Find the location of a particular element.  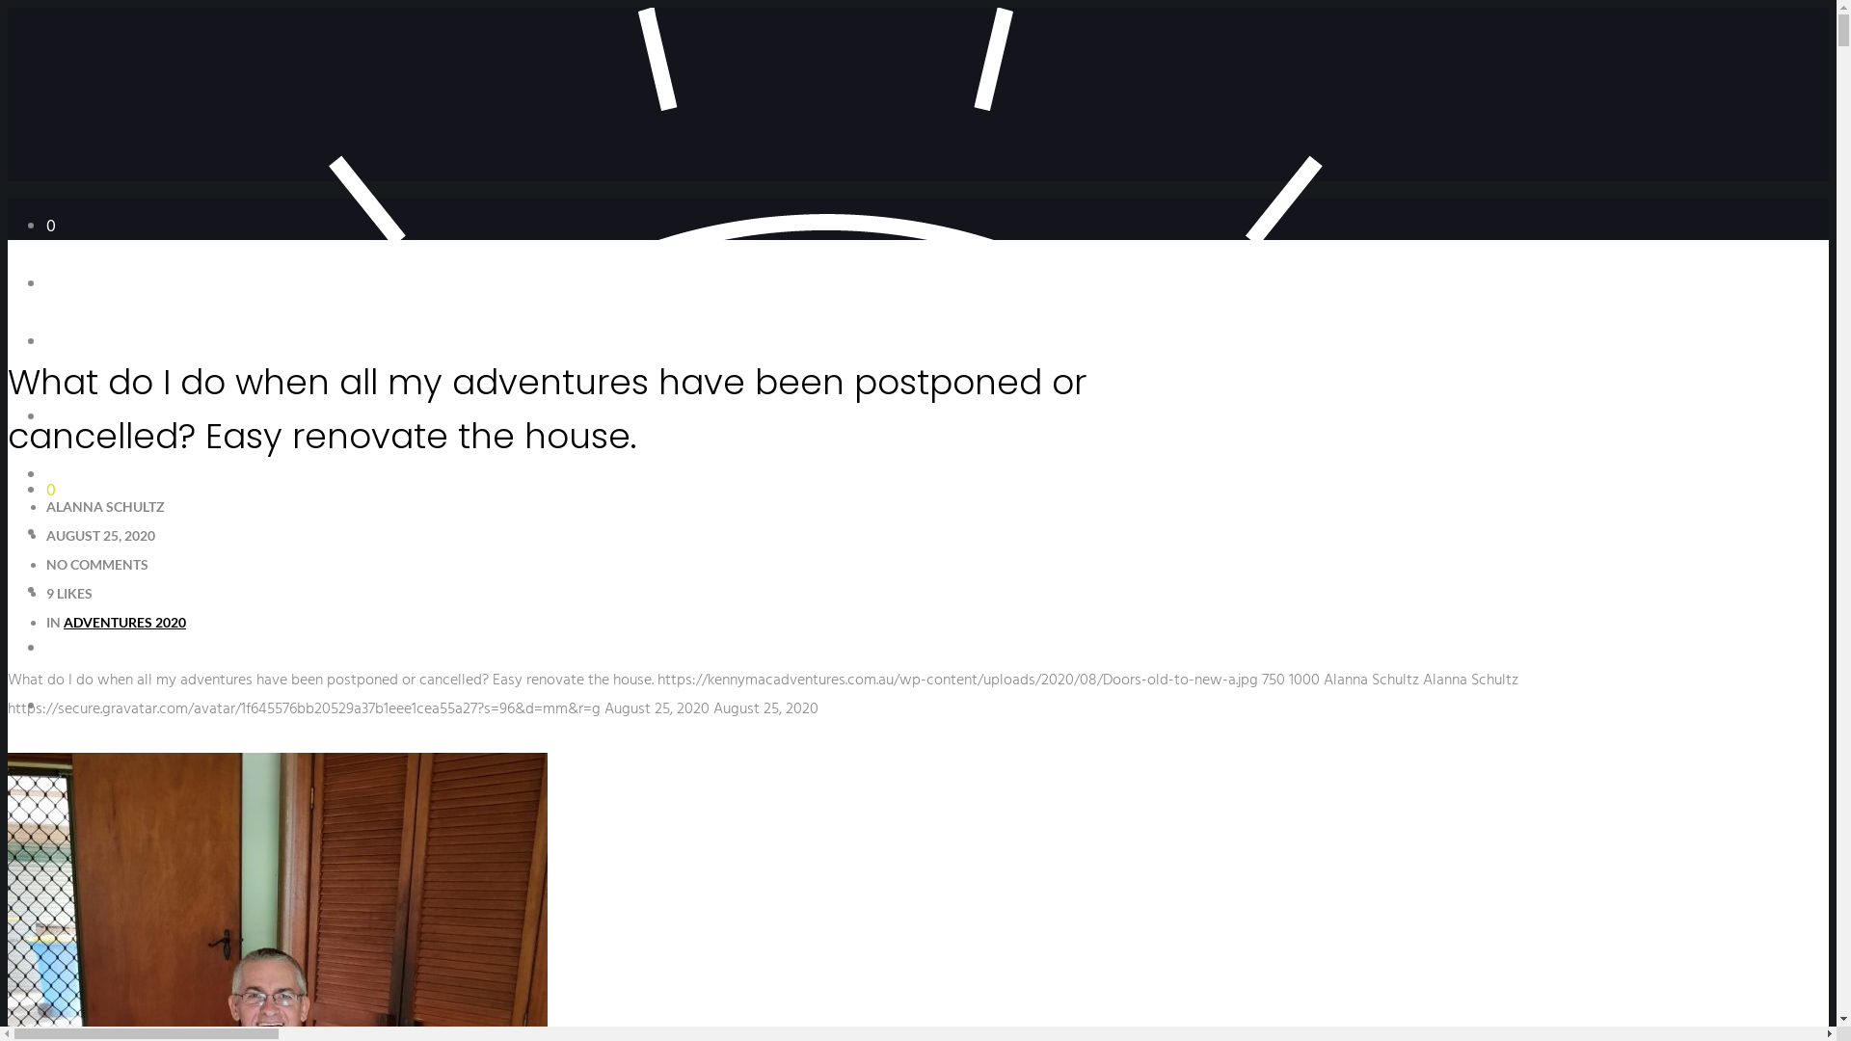

ADVENTURES is located at coordinates (89, 765).